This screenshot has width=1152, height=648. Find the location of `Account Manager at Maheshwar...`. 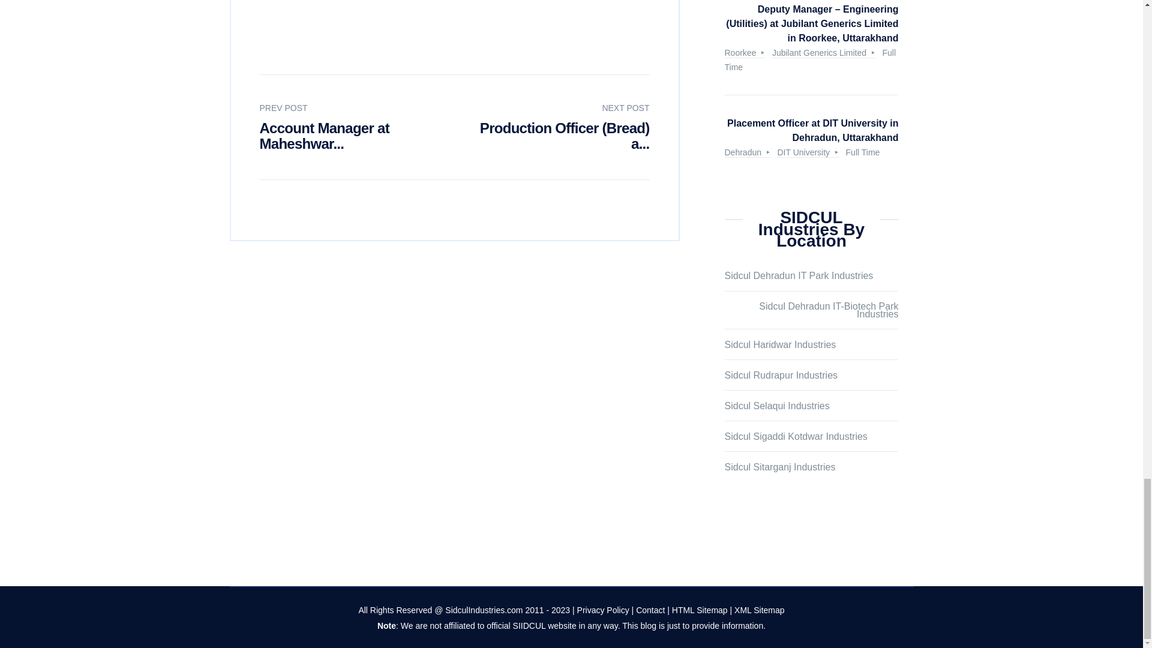

Account Manager at Maheshwar... is located at coordinates (324, 136).